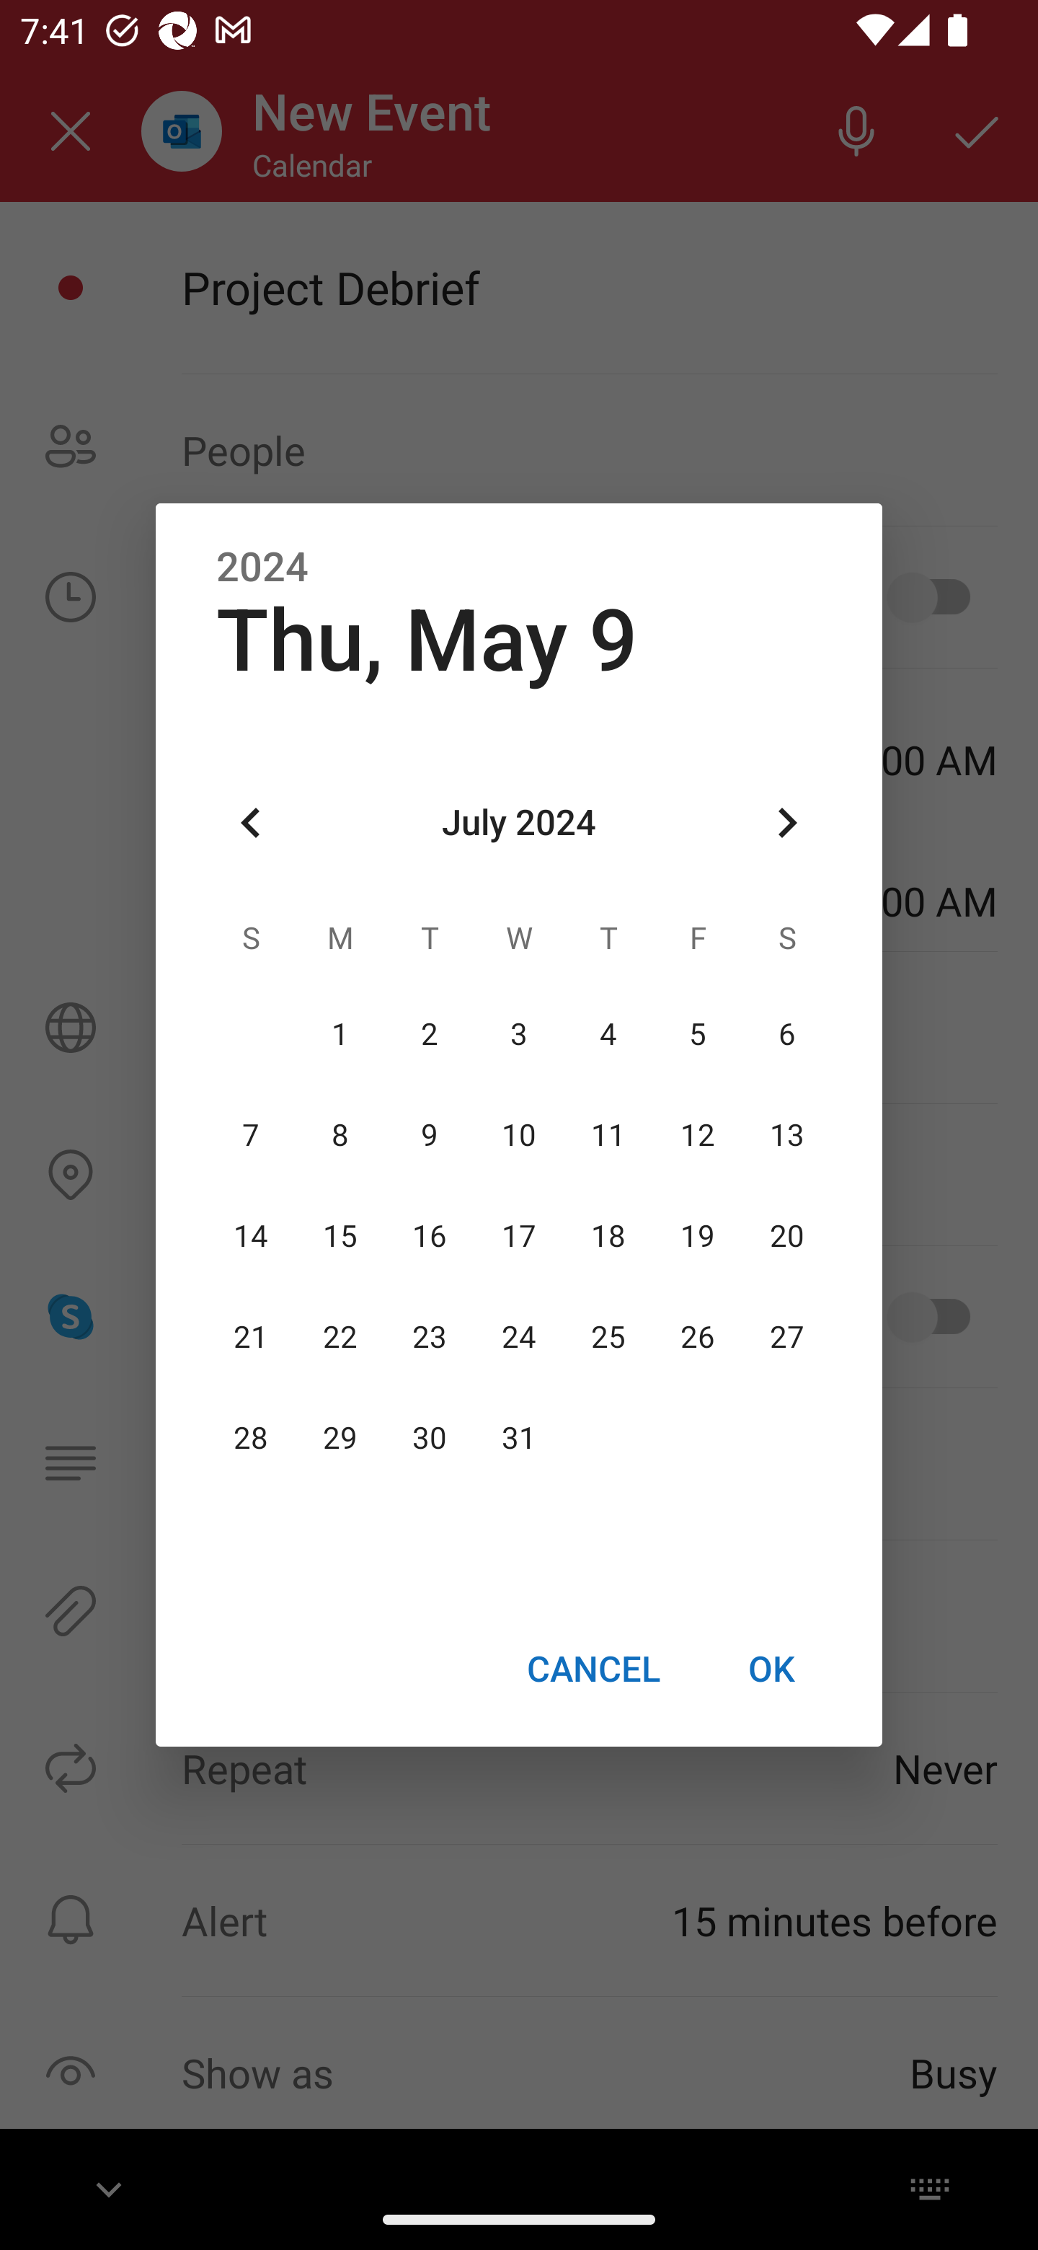 The image size is (1038, 2250). I want to click on Next month, so click(787, 824).